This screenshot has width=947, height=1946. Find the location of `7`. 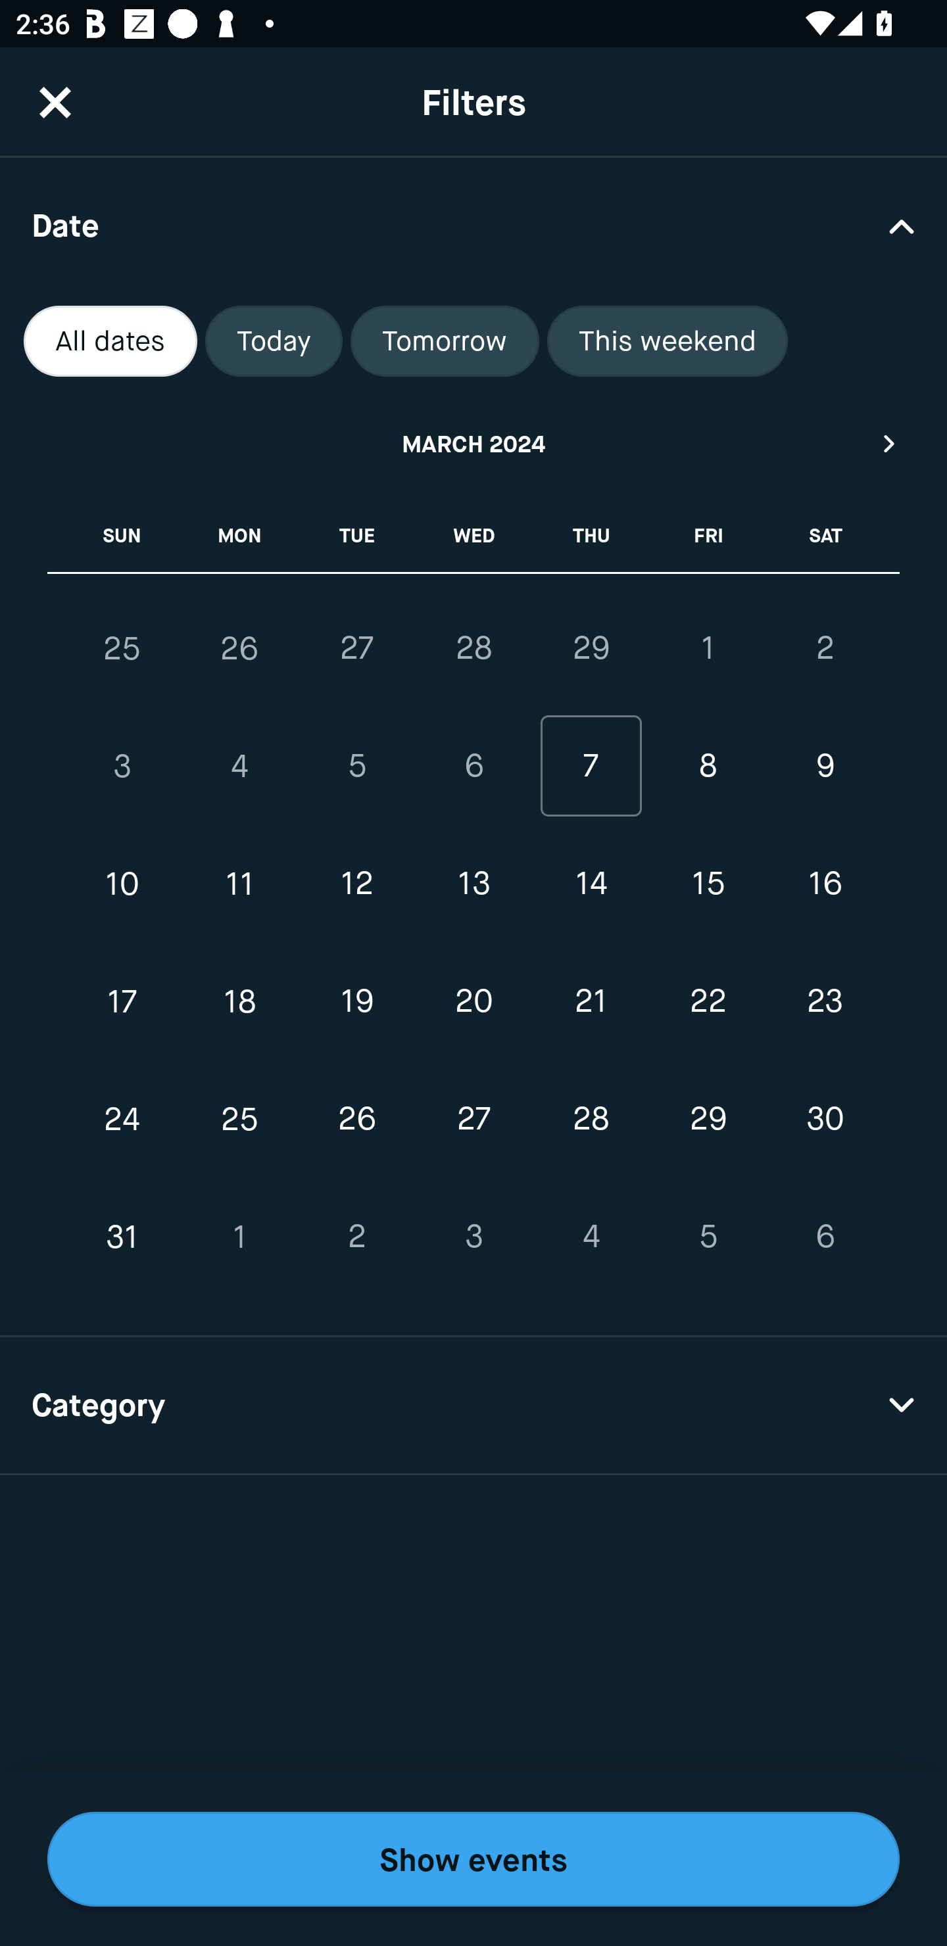

7 is located at coordinates (591, 767).